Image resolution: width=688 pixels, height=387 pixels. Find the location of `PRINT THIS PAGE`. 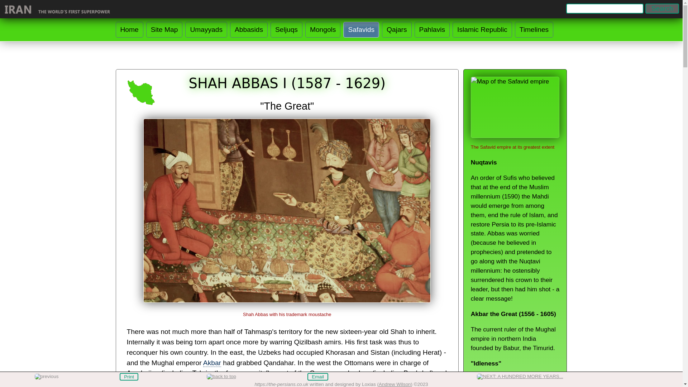

PRINT THIS PAGE is located at coordinates (129, 377).